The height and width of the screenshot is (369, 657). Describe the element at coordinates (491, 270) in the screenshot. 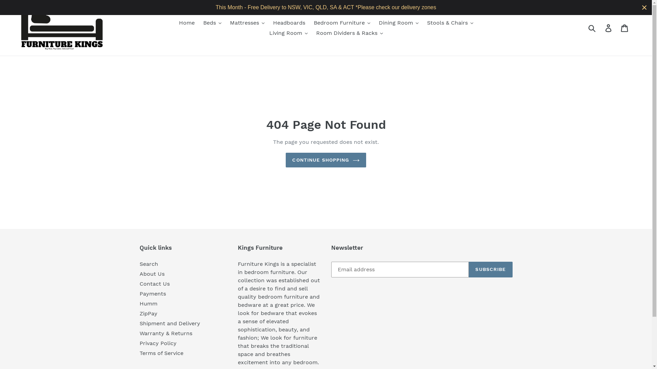

I see `SUBSCRIBE` at that location.